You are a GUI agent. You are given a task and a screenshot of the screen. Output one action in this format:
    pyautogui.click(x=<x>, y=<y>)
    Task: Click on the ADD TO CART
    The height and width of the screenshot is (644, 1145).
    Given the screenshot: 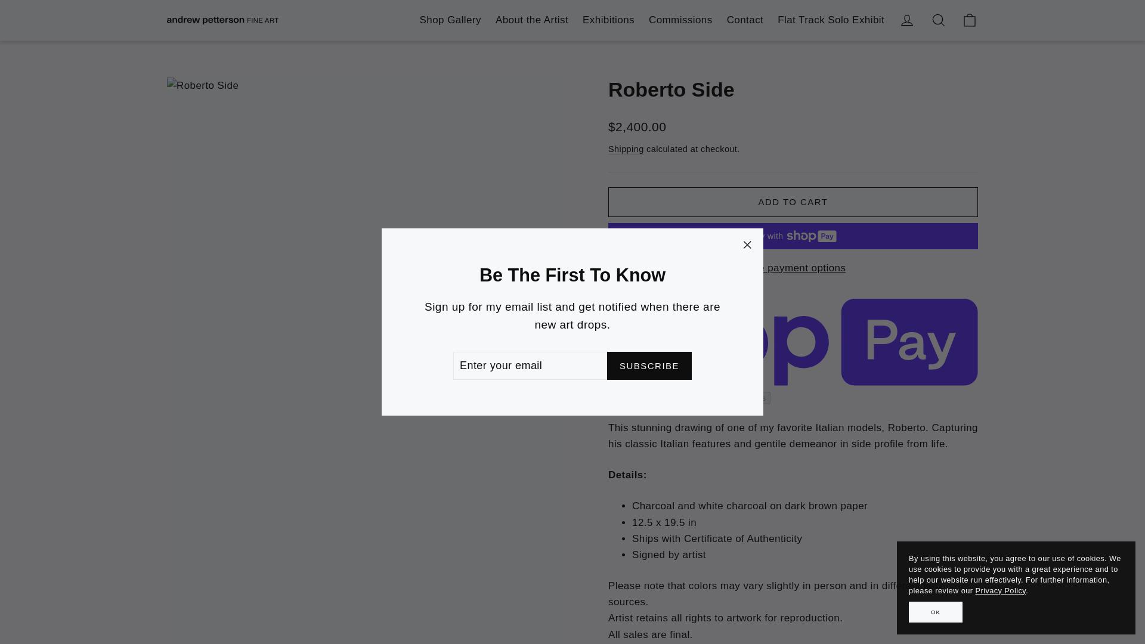 What is the action you would take?
    pyautogui.click(x=793, y=202)
    